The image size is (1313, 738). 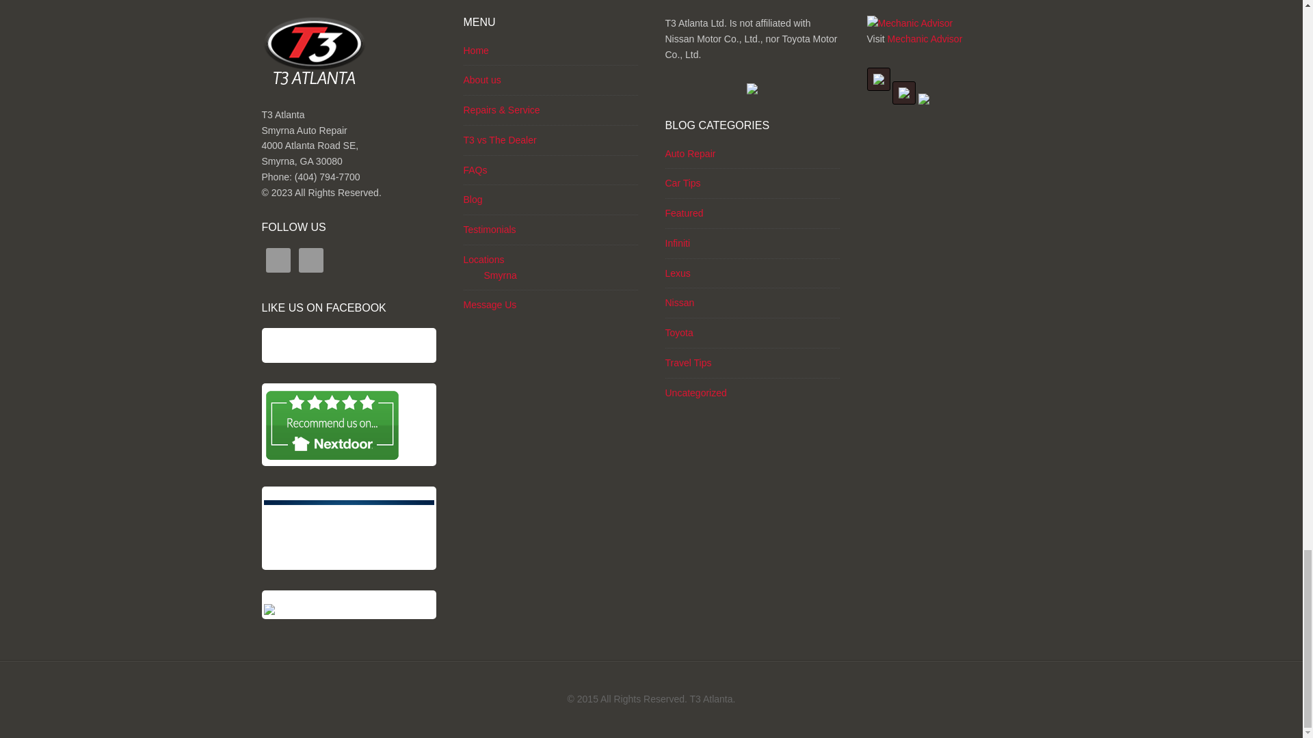 I want to click on FAQs, so click(x=475, y=169).